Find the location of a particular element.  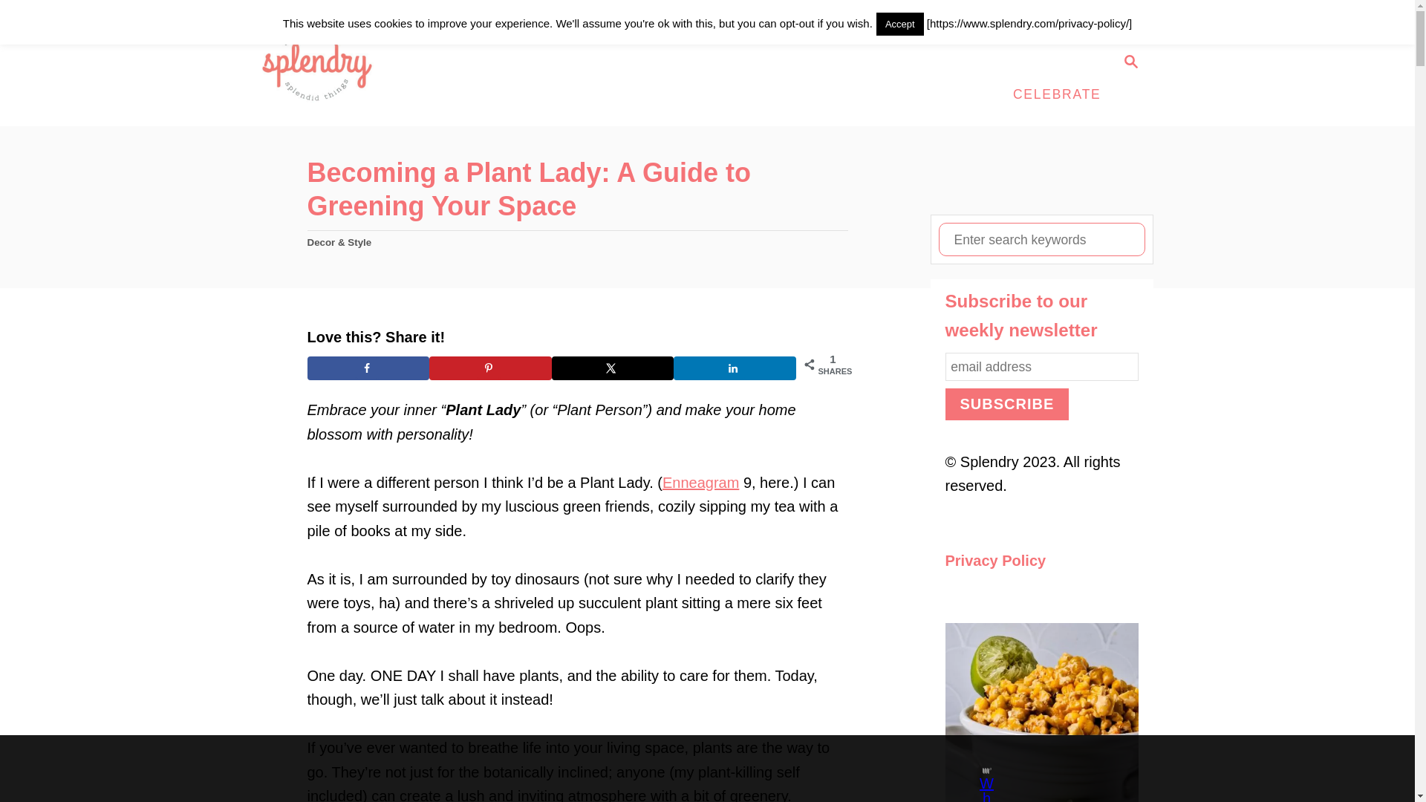

HOME is located at coordinates (1013, 31).